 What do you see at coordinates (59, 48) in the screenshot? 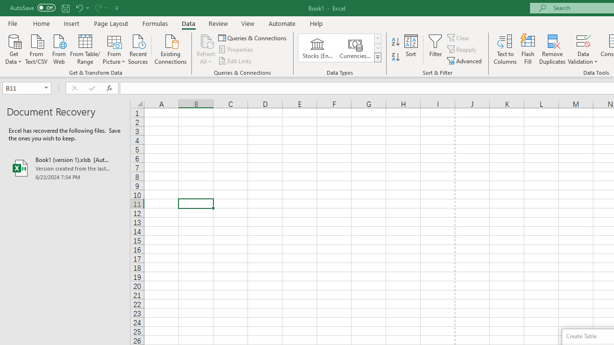
I see `From Web` at bounding box center [59, 48].